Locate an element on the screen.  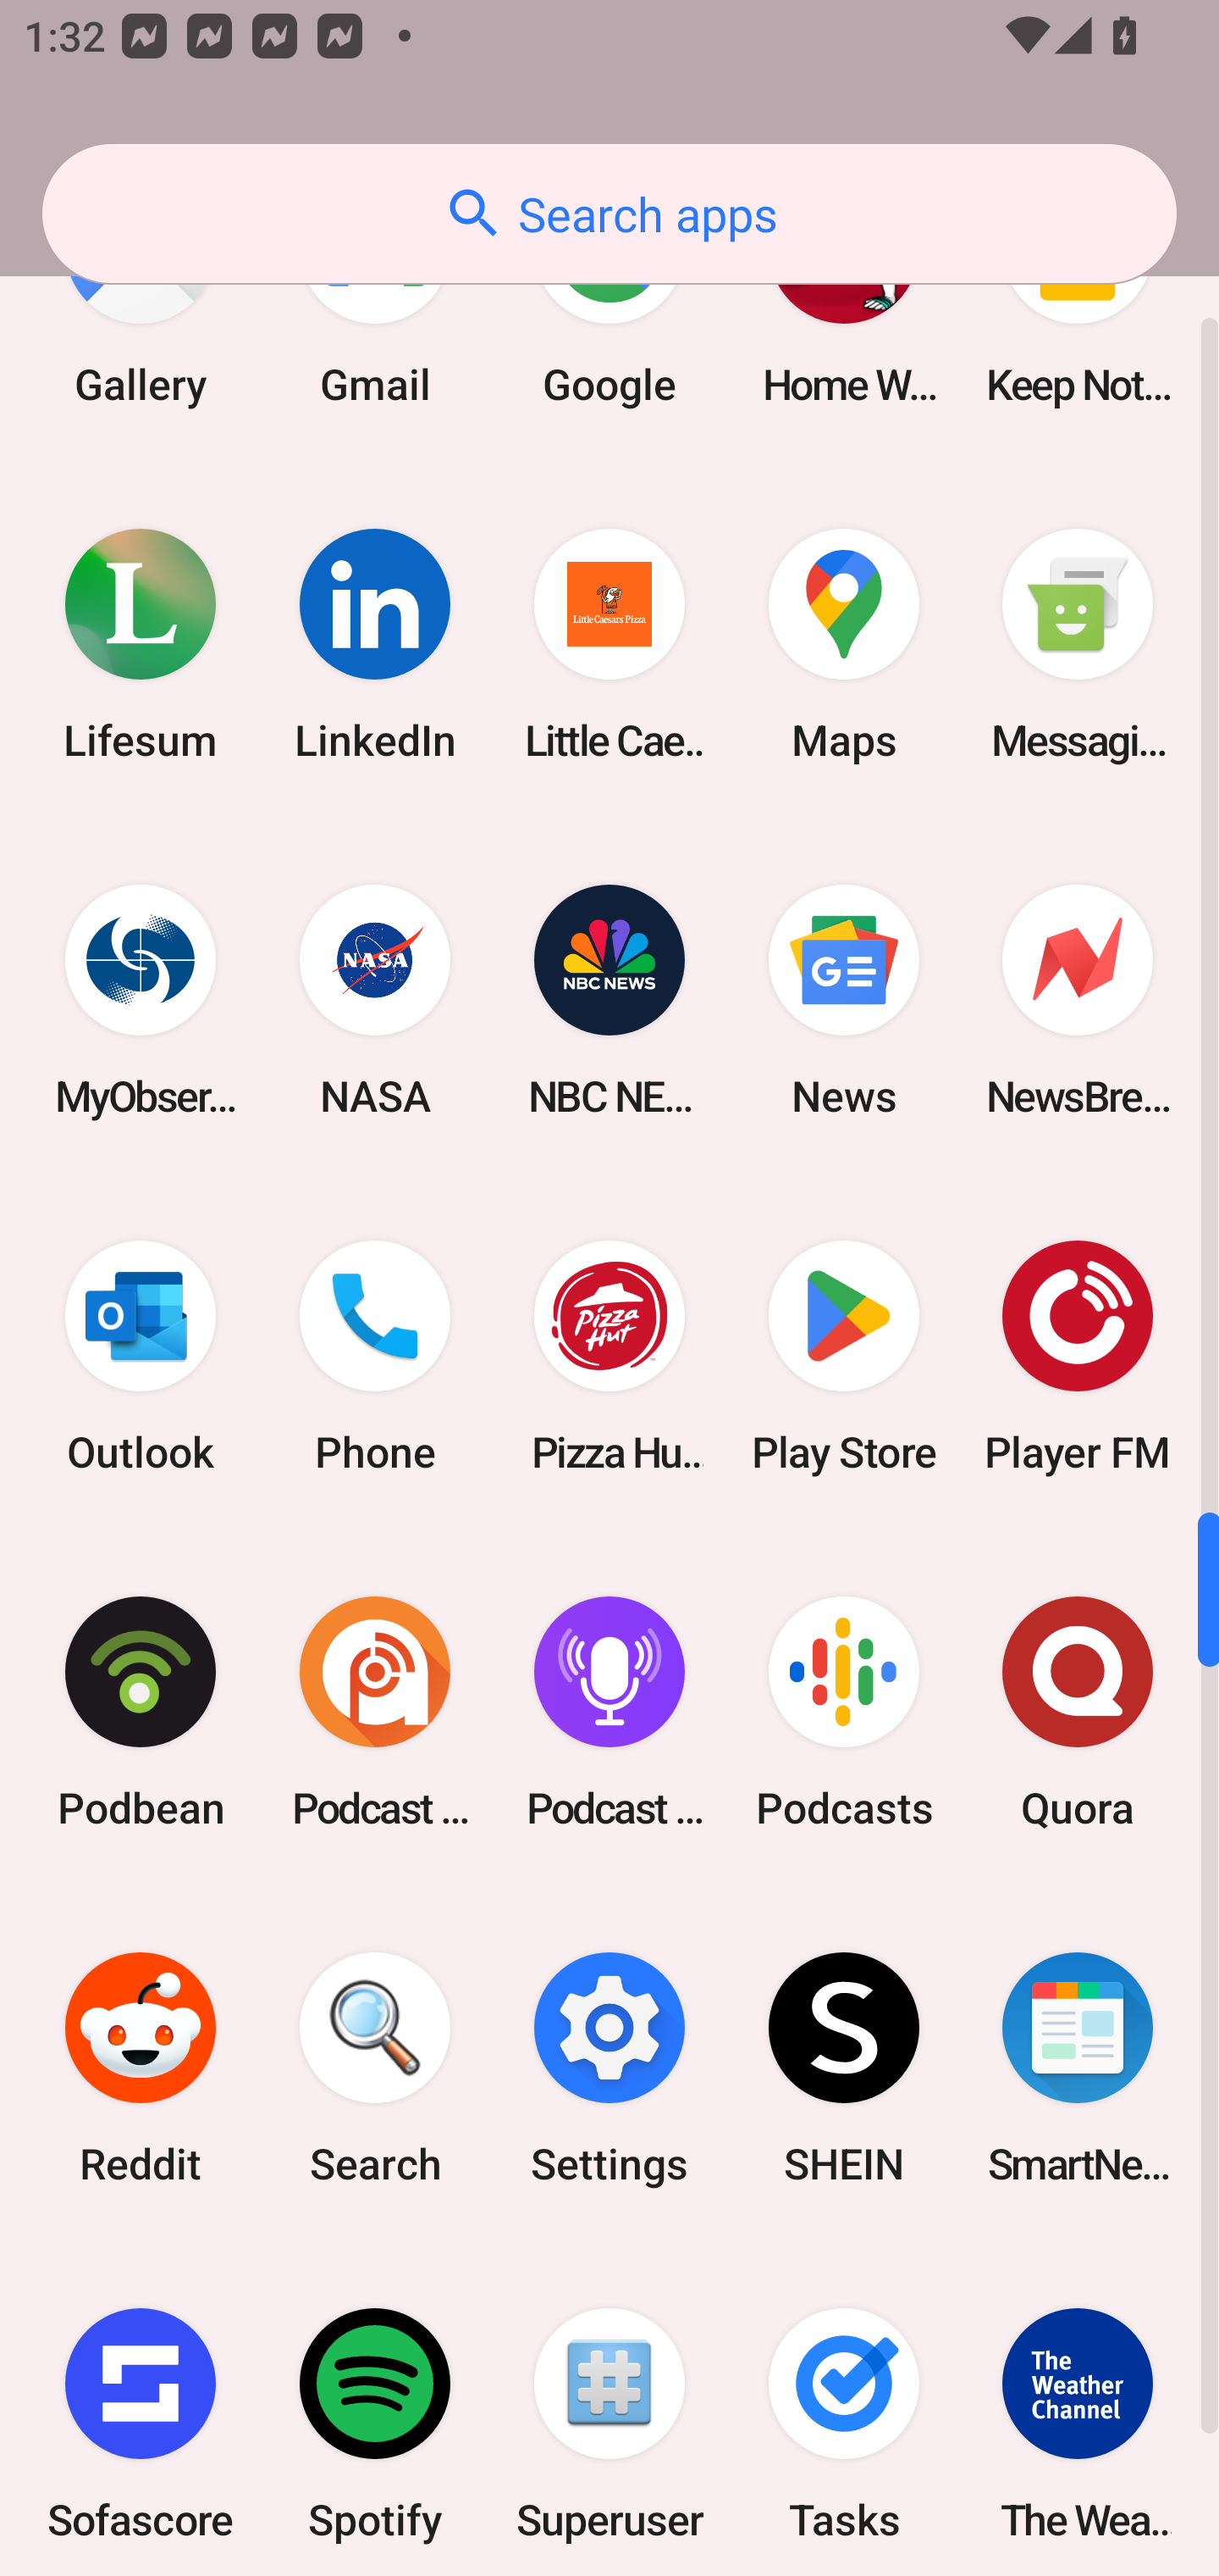
Pizza Hut HK & Macau is located at coordinates (609, 1357).